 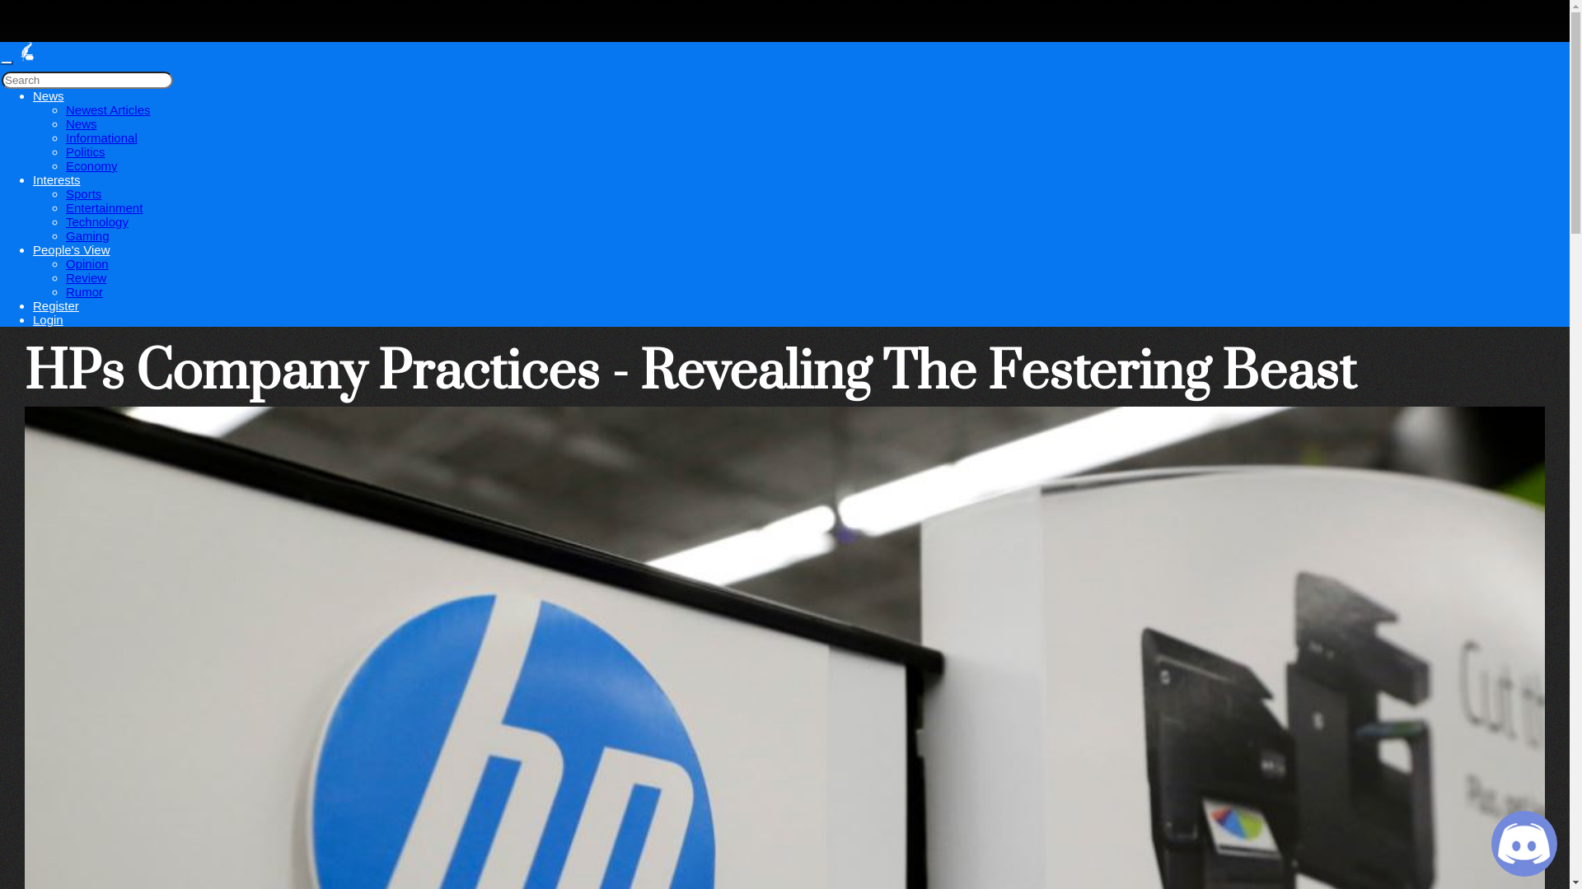 I want to click on Gaming, so click(x=87, y=235).